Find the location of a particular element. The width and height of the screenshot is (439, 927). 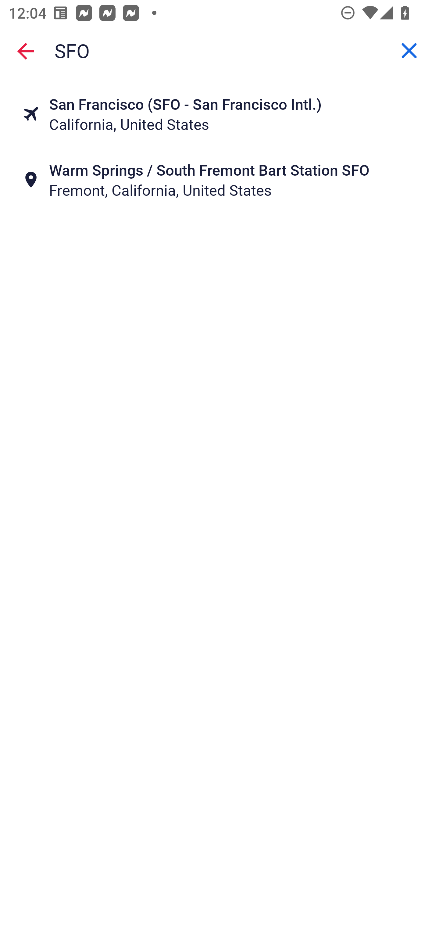

Clear Pick-up is located at coordinates (409, 51).